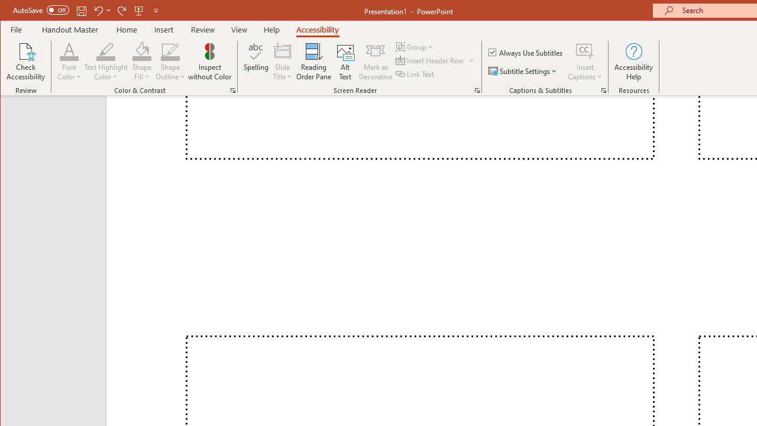 This screenshot has height=426, width=757. Describe the element at coordinates (431, 60) in the screenshot. I see `Insert Header Row` at that location.